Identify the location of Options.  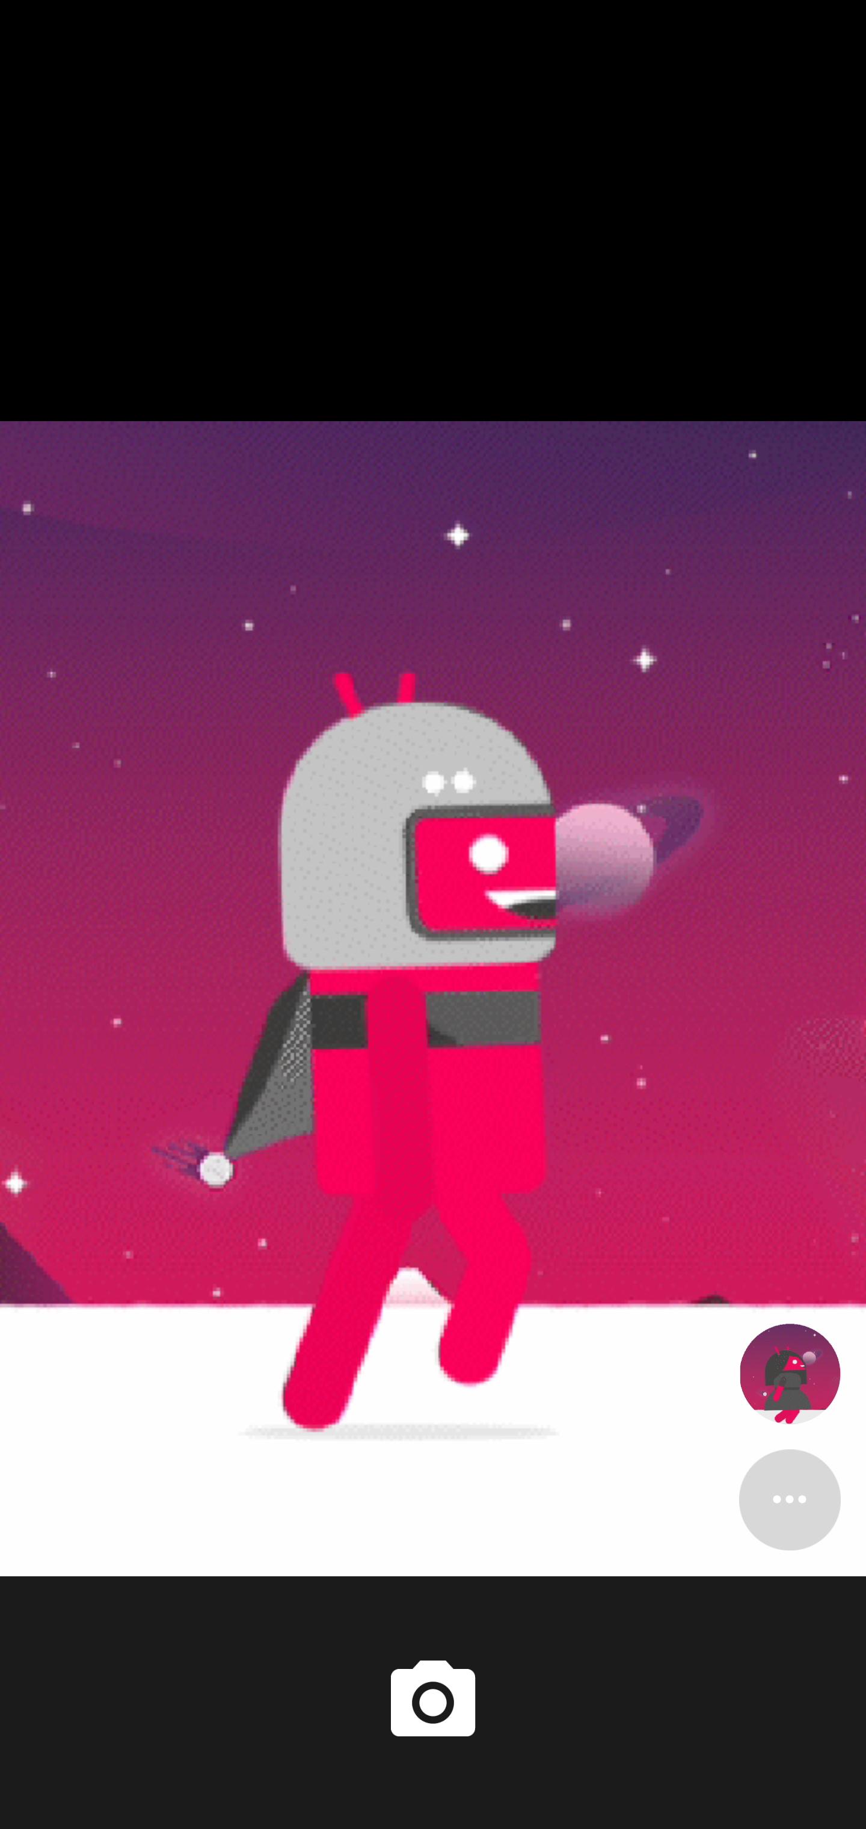
(790, 1499).